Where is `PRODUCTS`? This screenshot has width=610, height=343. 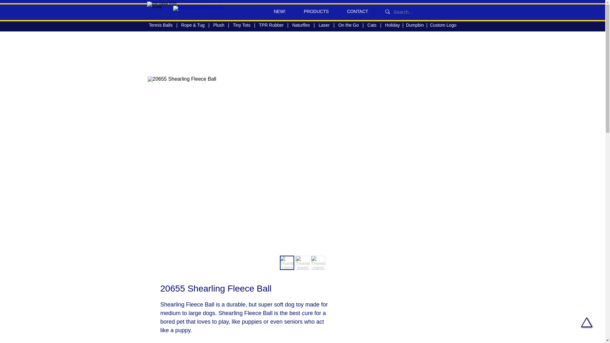 PRODUCTS is located at coordinates (316, 11).